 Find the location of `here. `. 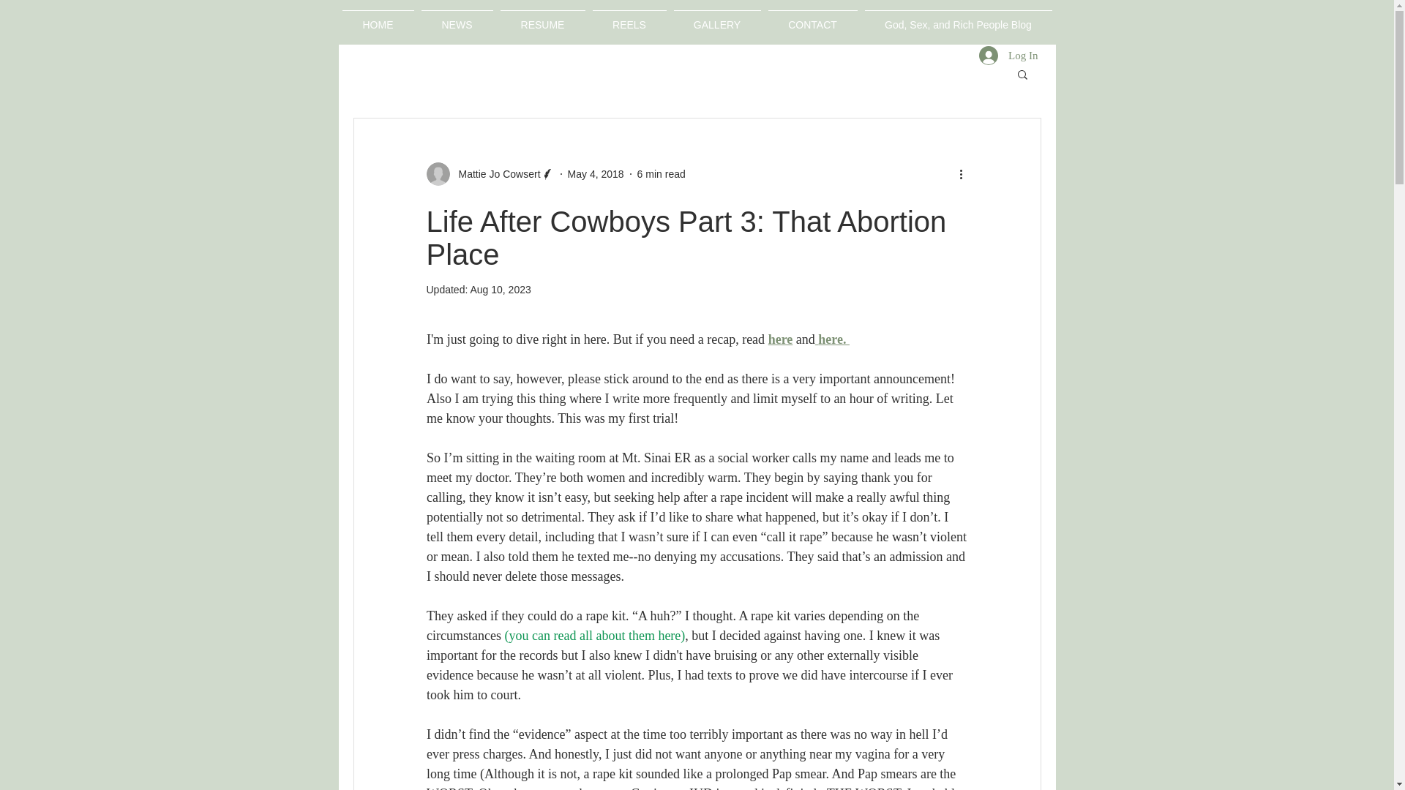

here.  is located at coordinates (833, 339).